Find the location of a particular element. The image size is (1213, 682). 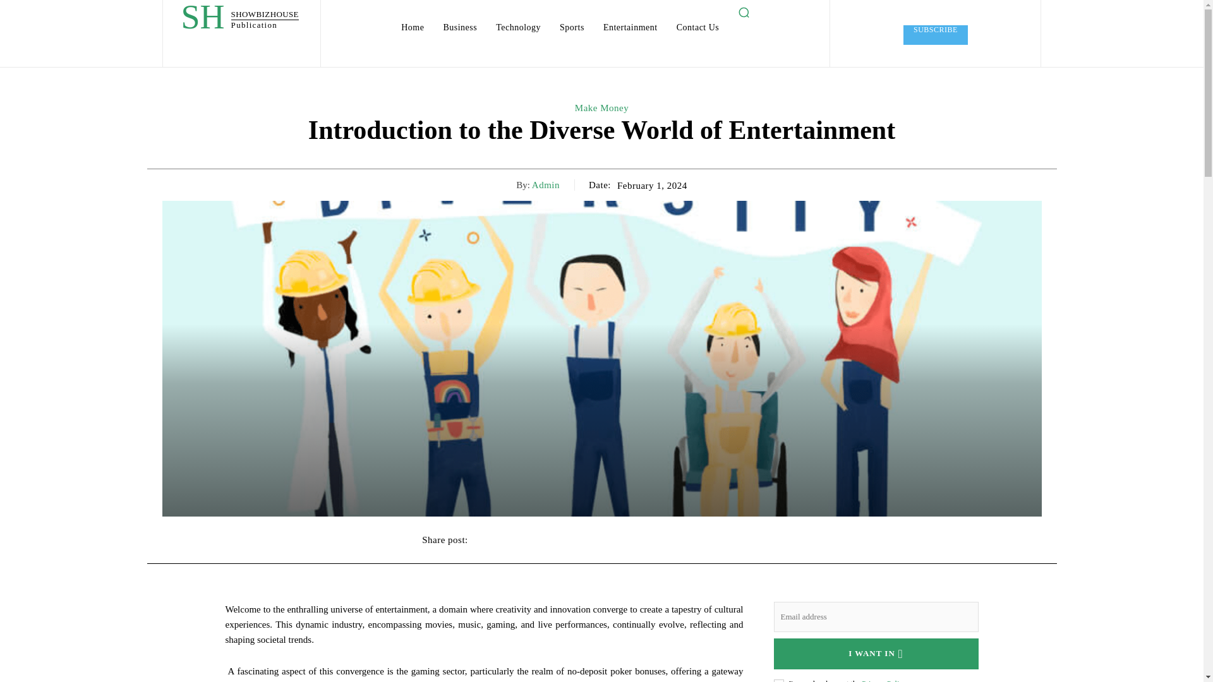

SUBSCRIBE is located at coordinates (936, 35).